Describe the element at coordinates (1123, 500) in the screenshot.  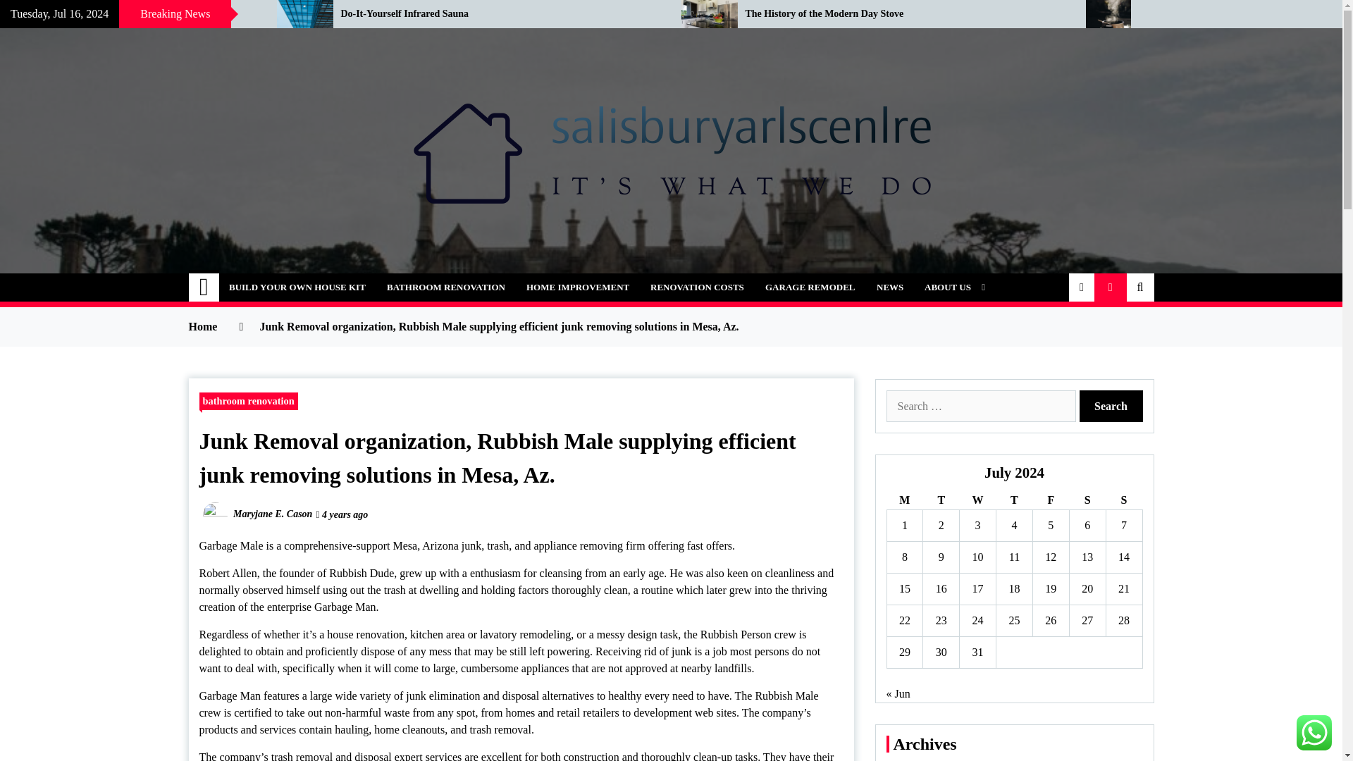
I see `Sunday` at that location.